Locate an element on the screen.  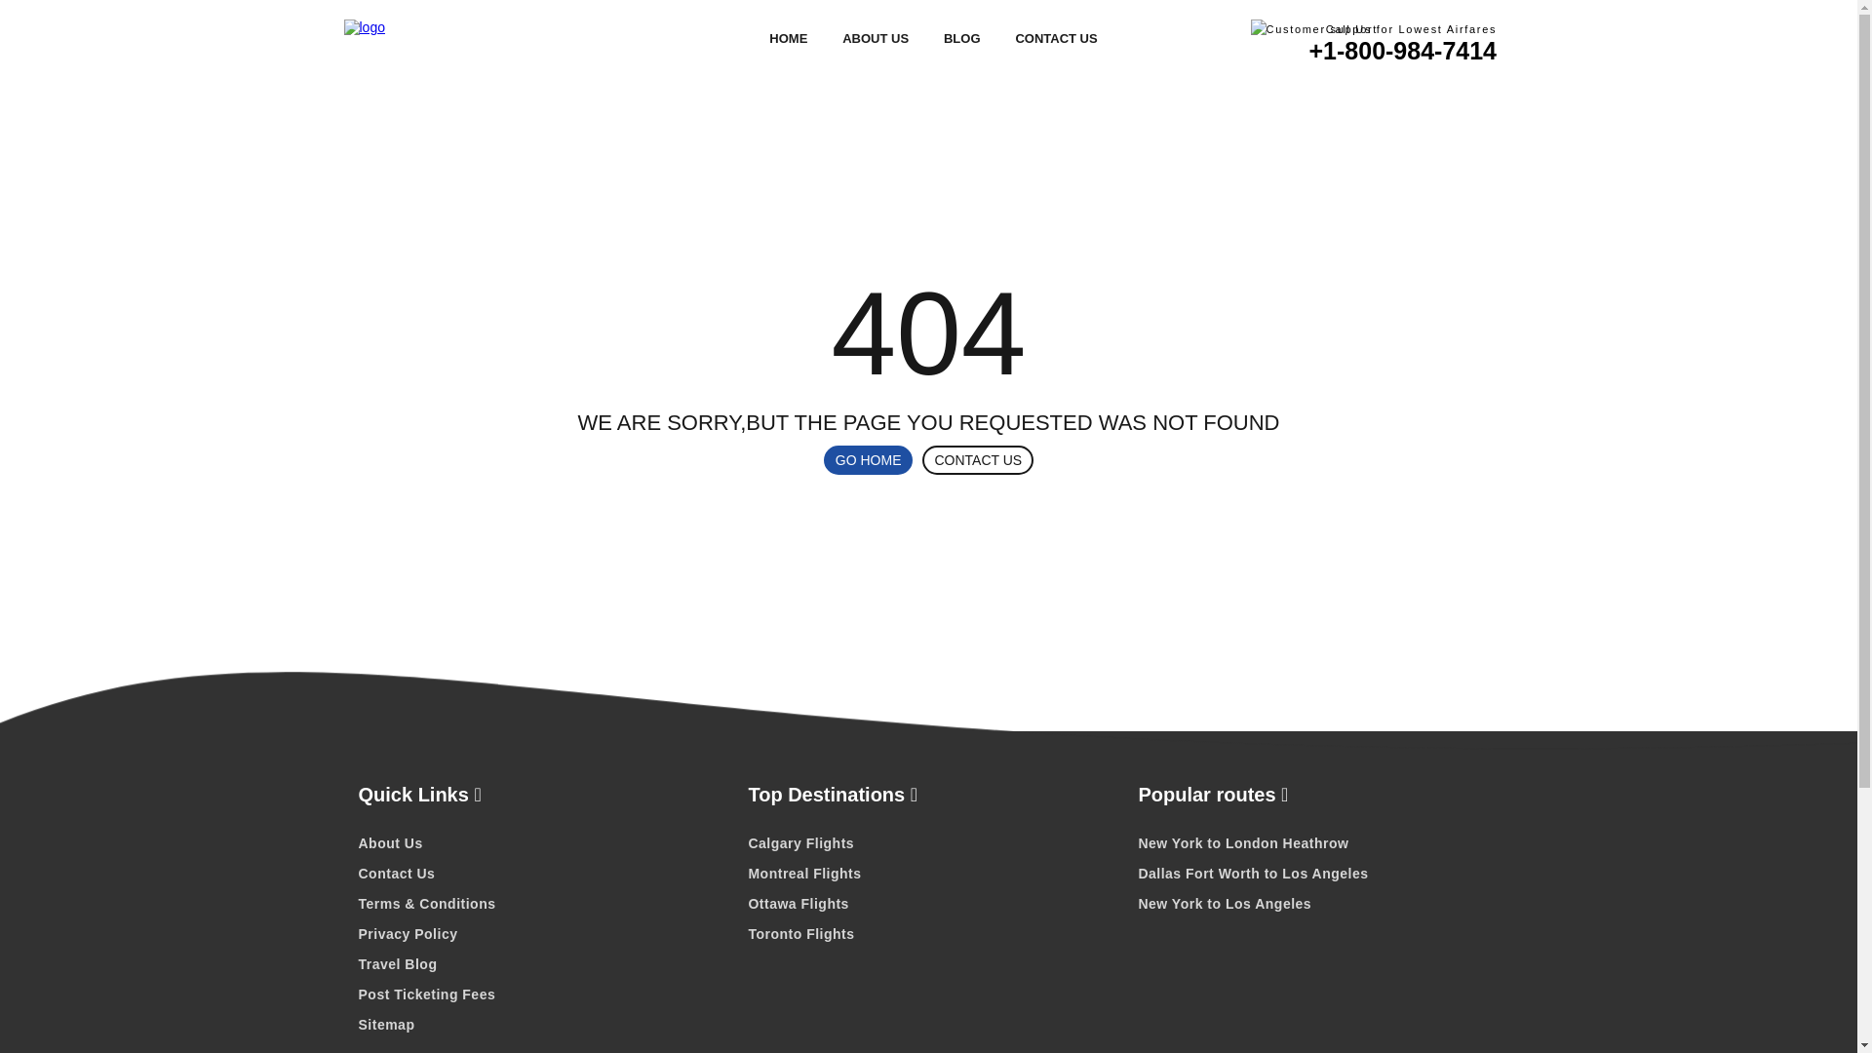
Dallas Fort Worth to Los Angeles is located at coordinates (1318, 874).